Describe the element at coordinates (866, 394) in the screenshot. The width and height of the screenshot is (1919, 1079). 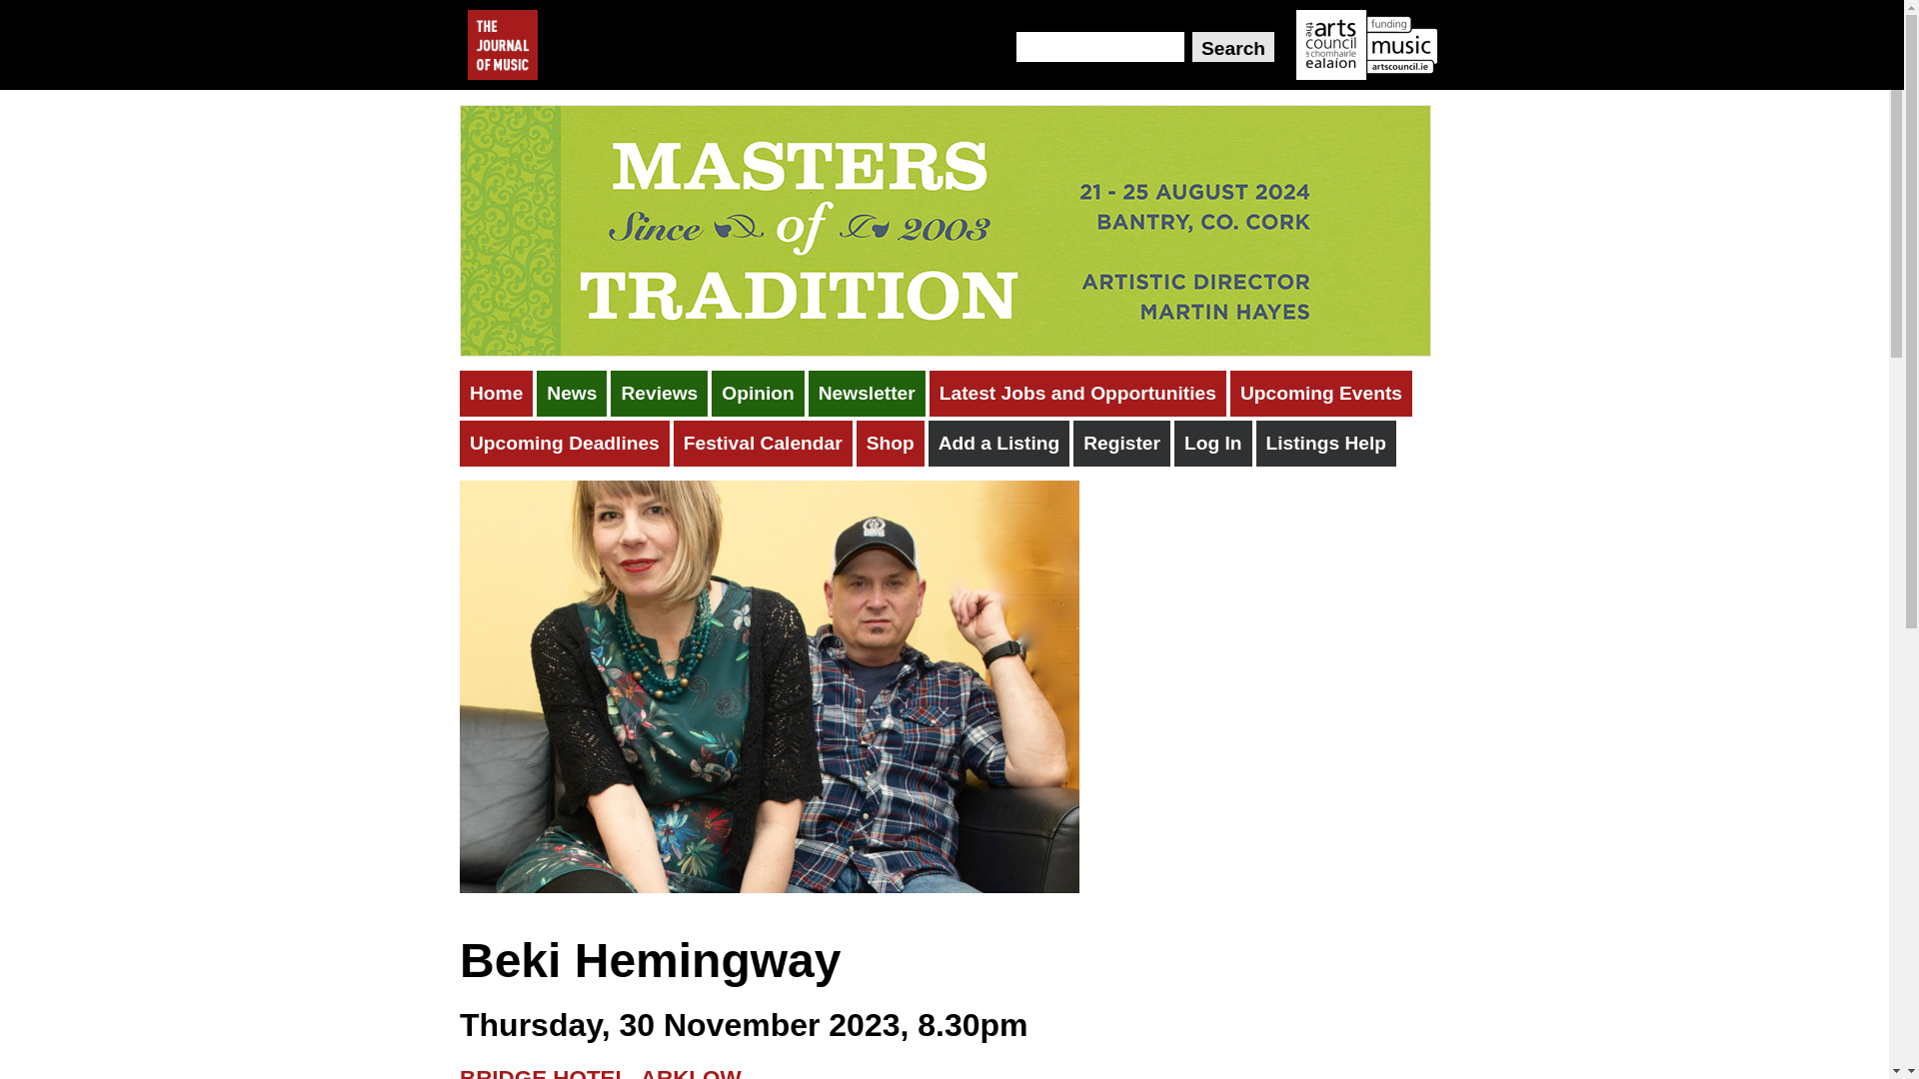
I see `Newsletter` at that location.